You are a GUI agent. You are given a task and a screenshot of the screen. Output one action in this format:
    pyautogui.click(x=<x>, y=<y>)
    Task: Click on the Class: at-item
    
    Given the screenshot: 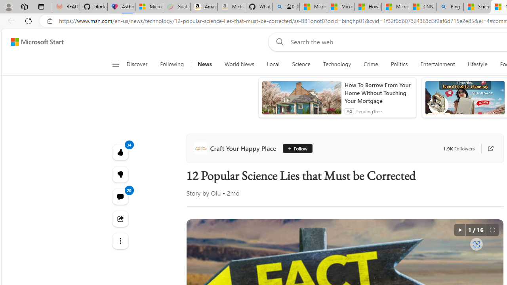 What is the action you would take?
    pyautogui.click(x=120, y=241)
    